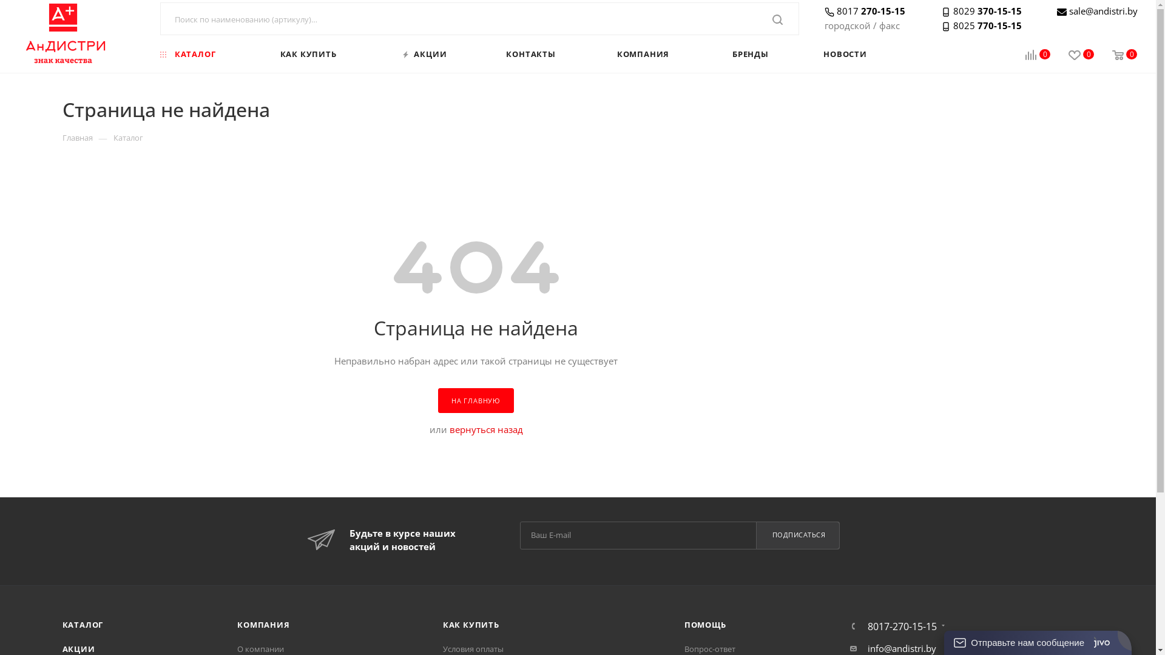  Describe the element at coordinates (902, 648) in the screenshot. I see `info@andistri.by` at that location.